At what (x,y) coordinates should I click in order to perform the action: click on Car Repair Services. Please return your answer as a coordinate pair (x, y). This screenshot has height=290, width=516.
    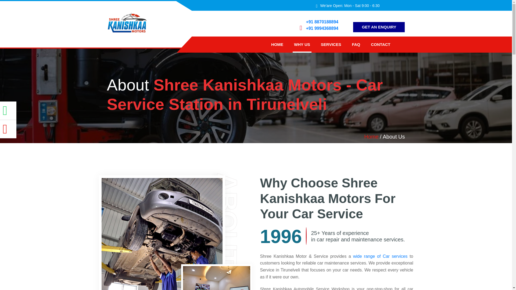
    Looking at the image, I should click on (331, 45).